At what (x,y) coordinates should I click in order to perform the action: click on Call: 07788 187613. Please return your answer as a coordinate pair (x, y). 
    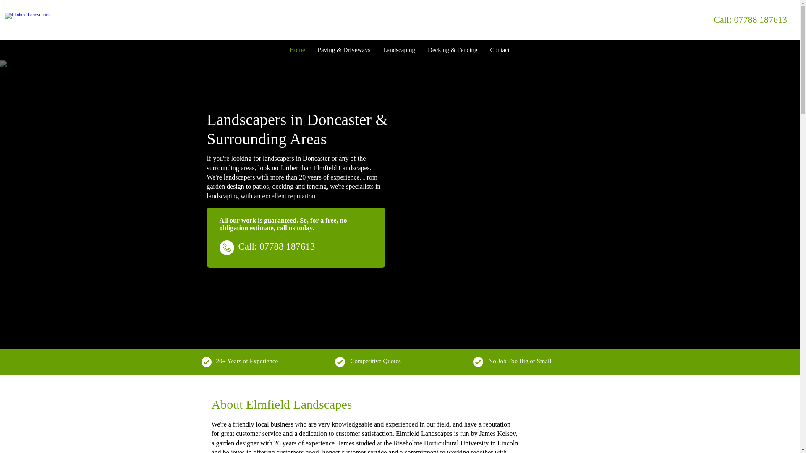
    Looking at the image, I should click on (277, 246).